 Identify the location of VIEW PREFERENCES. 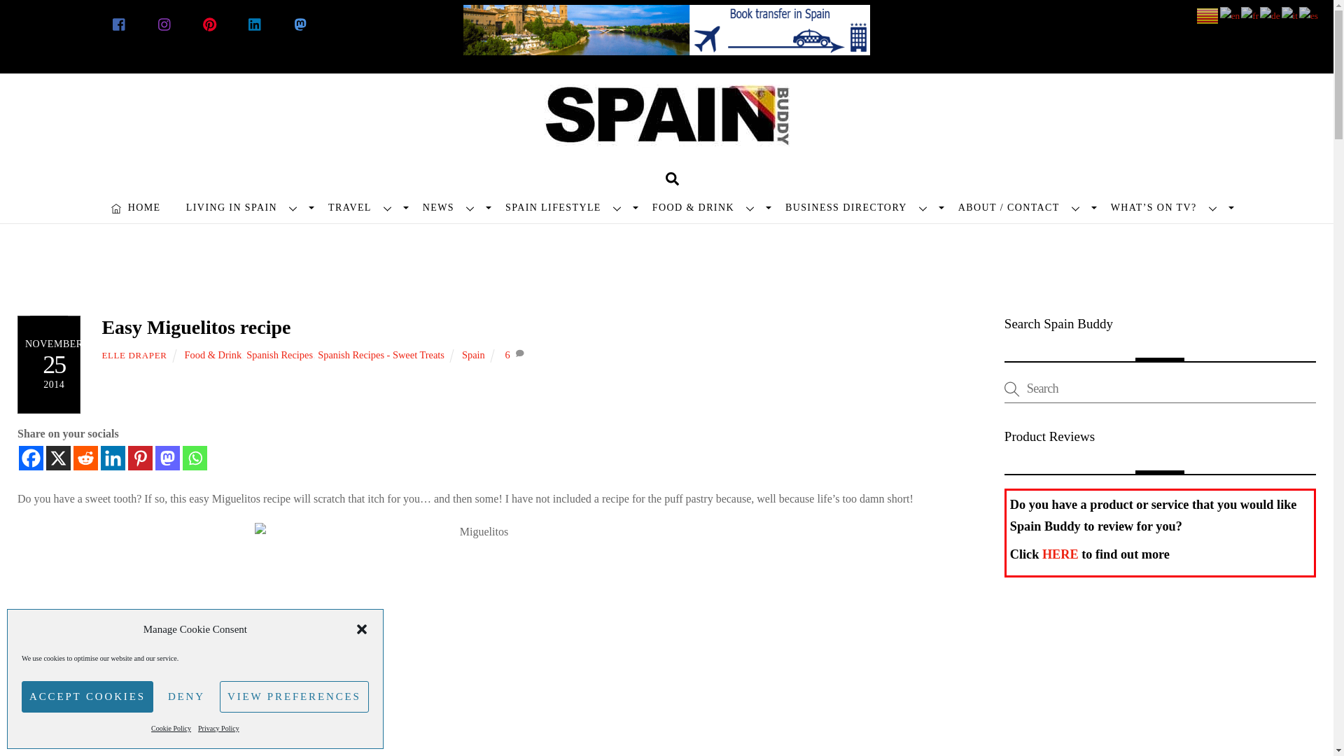
(294, 697).